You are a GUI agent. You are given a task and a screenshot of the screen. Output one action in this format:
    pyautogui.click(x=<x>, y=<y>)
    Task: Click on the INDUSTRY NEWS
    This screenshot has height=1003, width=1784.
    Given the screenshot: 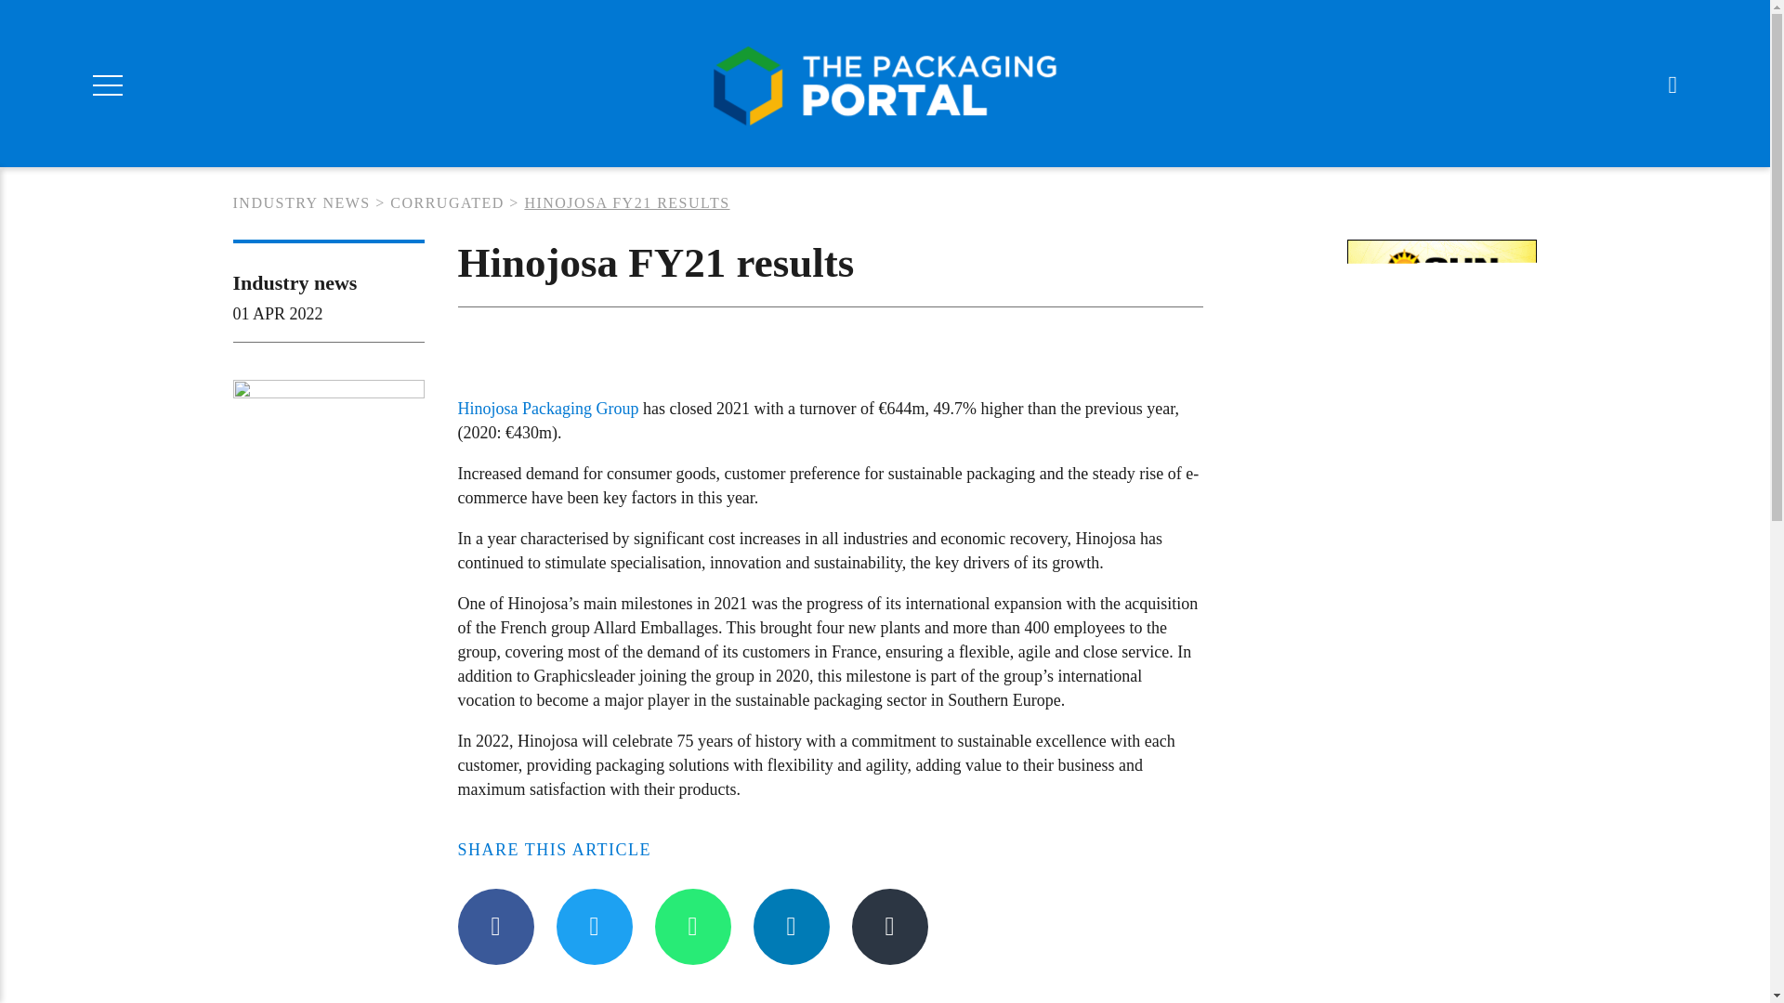 What is the action you would take?
    pyautogui.click(x=300, y=202)
    